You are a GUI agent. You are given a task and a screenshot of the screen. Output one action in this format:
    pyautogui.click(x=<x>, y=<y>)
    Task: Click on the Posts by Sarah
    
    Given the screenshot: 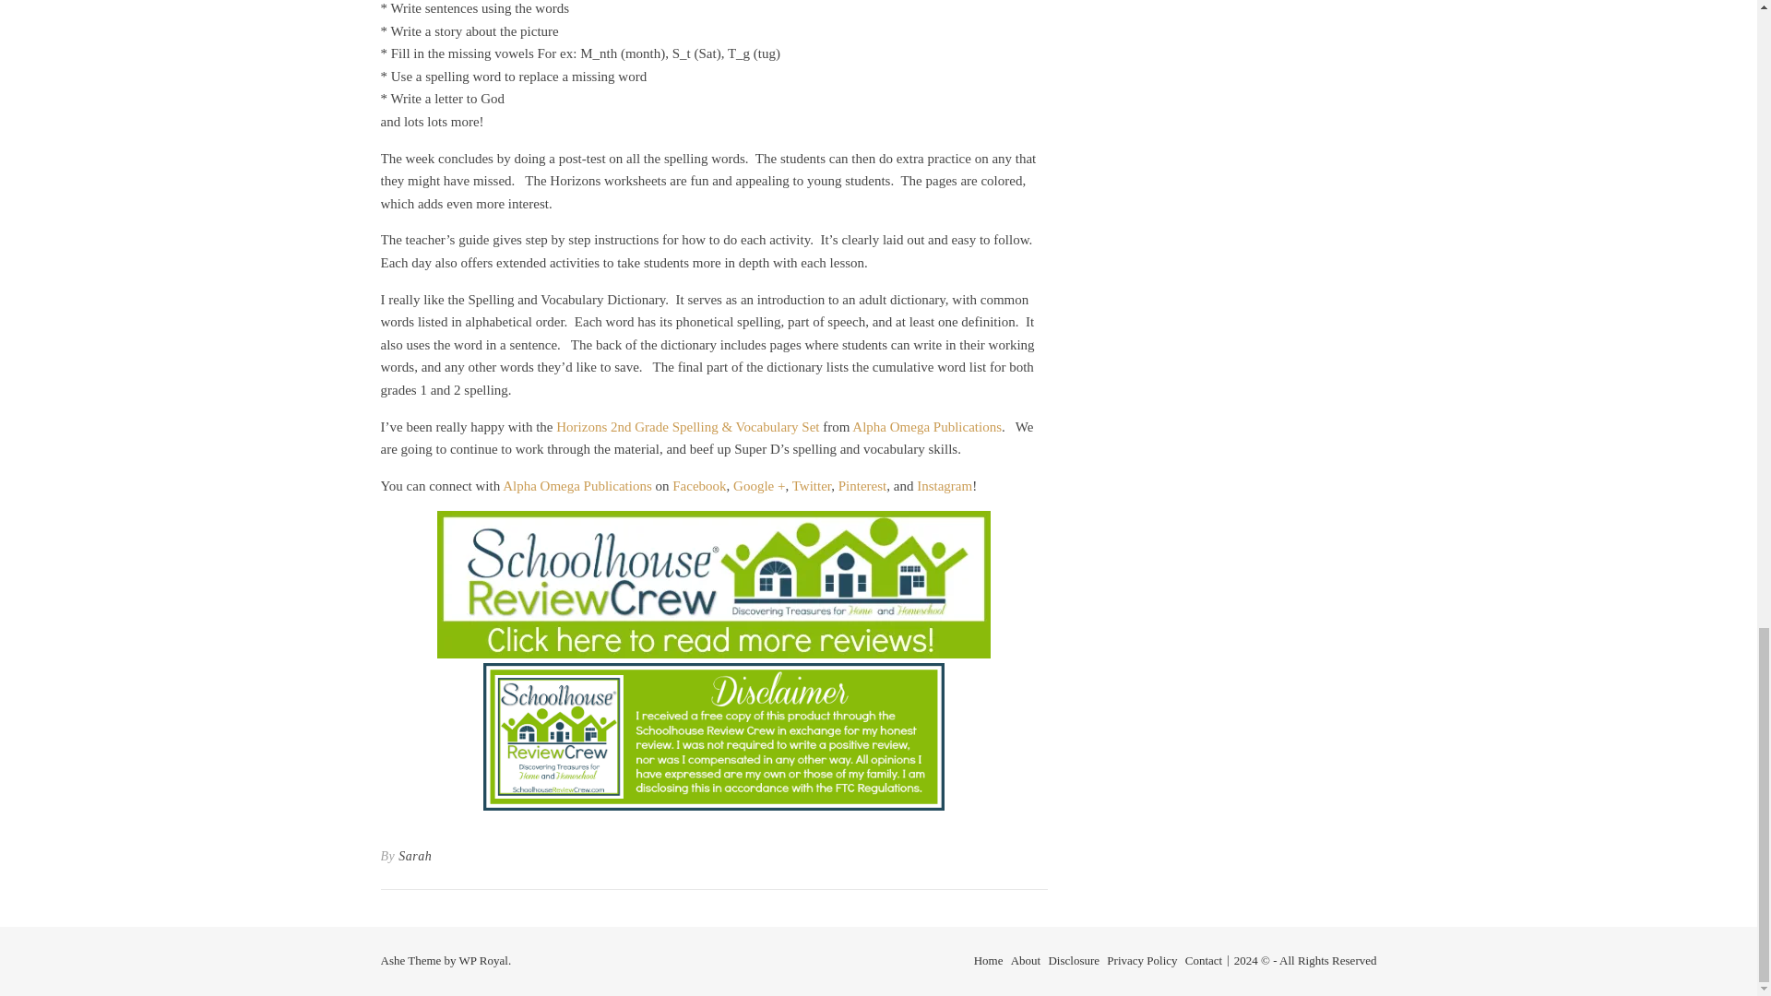 What is the action you would take?
    pyautogui.click(x=415, y=856)
    